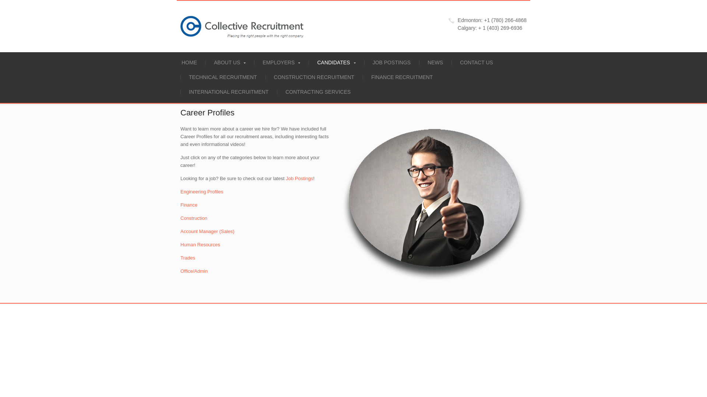 The image size is (707, 397). I want to click on Account Manager, so click(207, 232).